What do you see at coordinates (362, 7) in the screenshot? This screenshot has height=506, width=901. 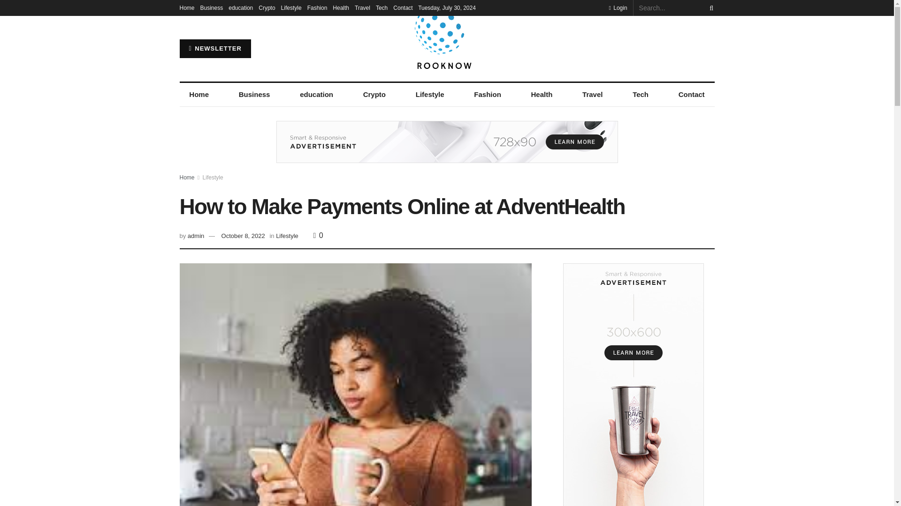 I see `Travel` at bounding box center [362, 7].